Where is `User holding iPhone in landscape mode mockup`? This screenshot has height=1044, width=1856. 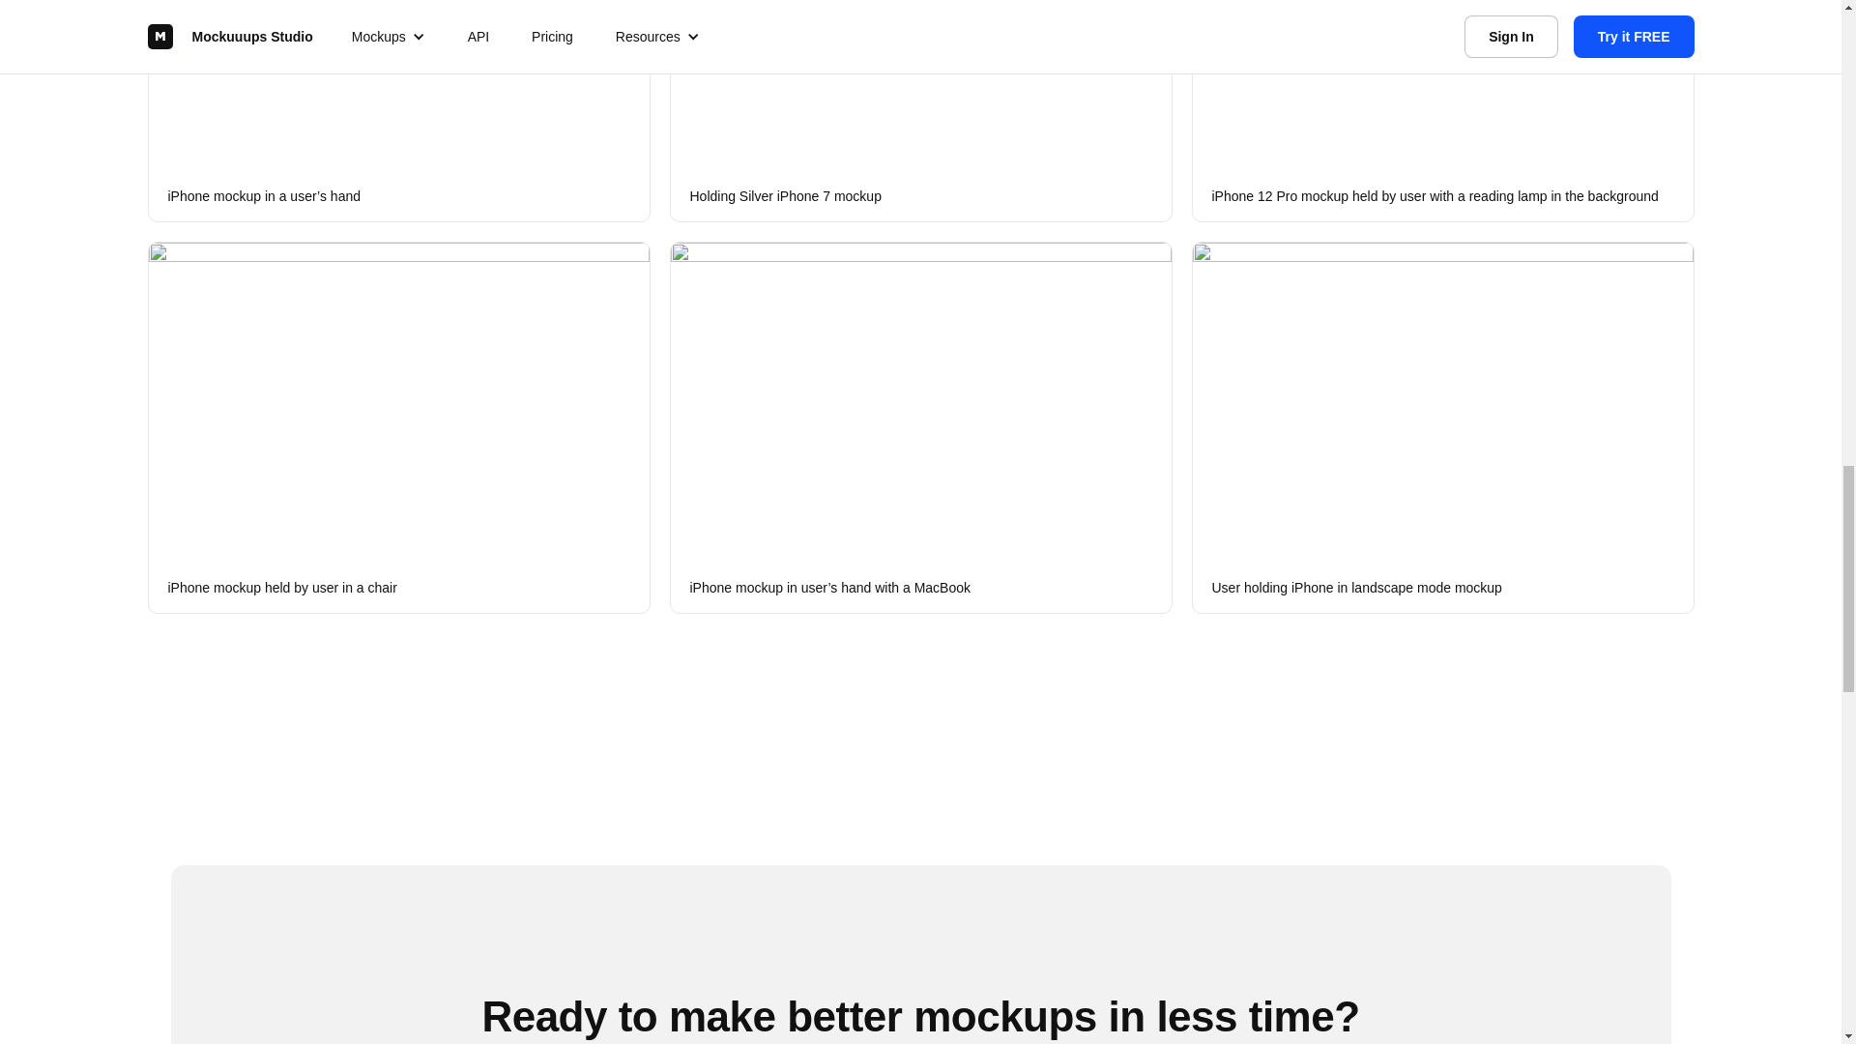
User holding iPhone in landscape mode mockup is located at coordinates (1442, 427).